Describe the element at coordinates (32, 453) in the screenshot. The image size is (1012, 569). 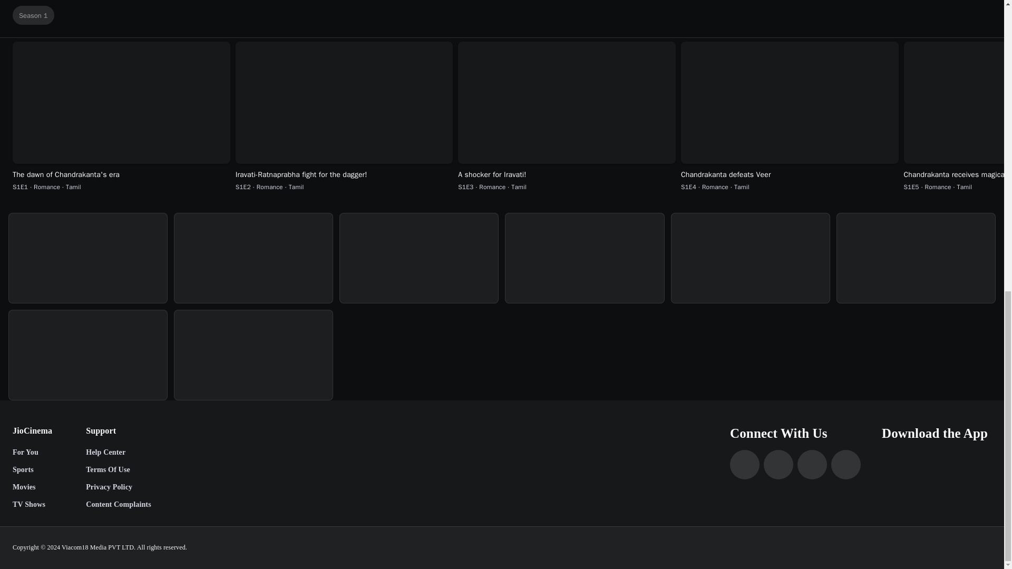
I see `For You` at that location.